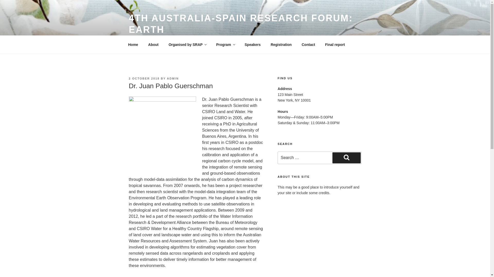  Describe the element at coordinates (335, 45) in the screenshot. I see `Final report` at that location.